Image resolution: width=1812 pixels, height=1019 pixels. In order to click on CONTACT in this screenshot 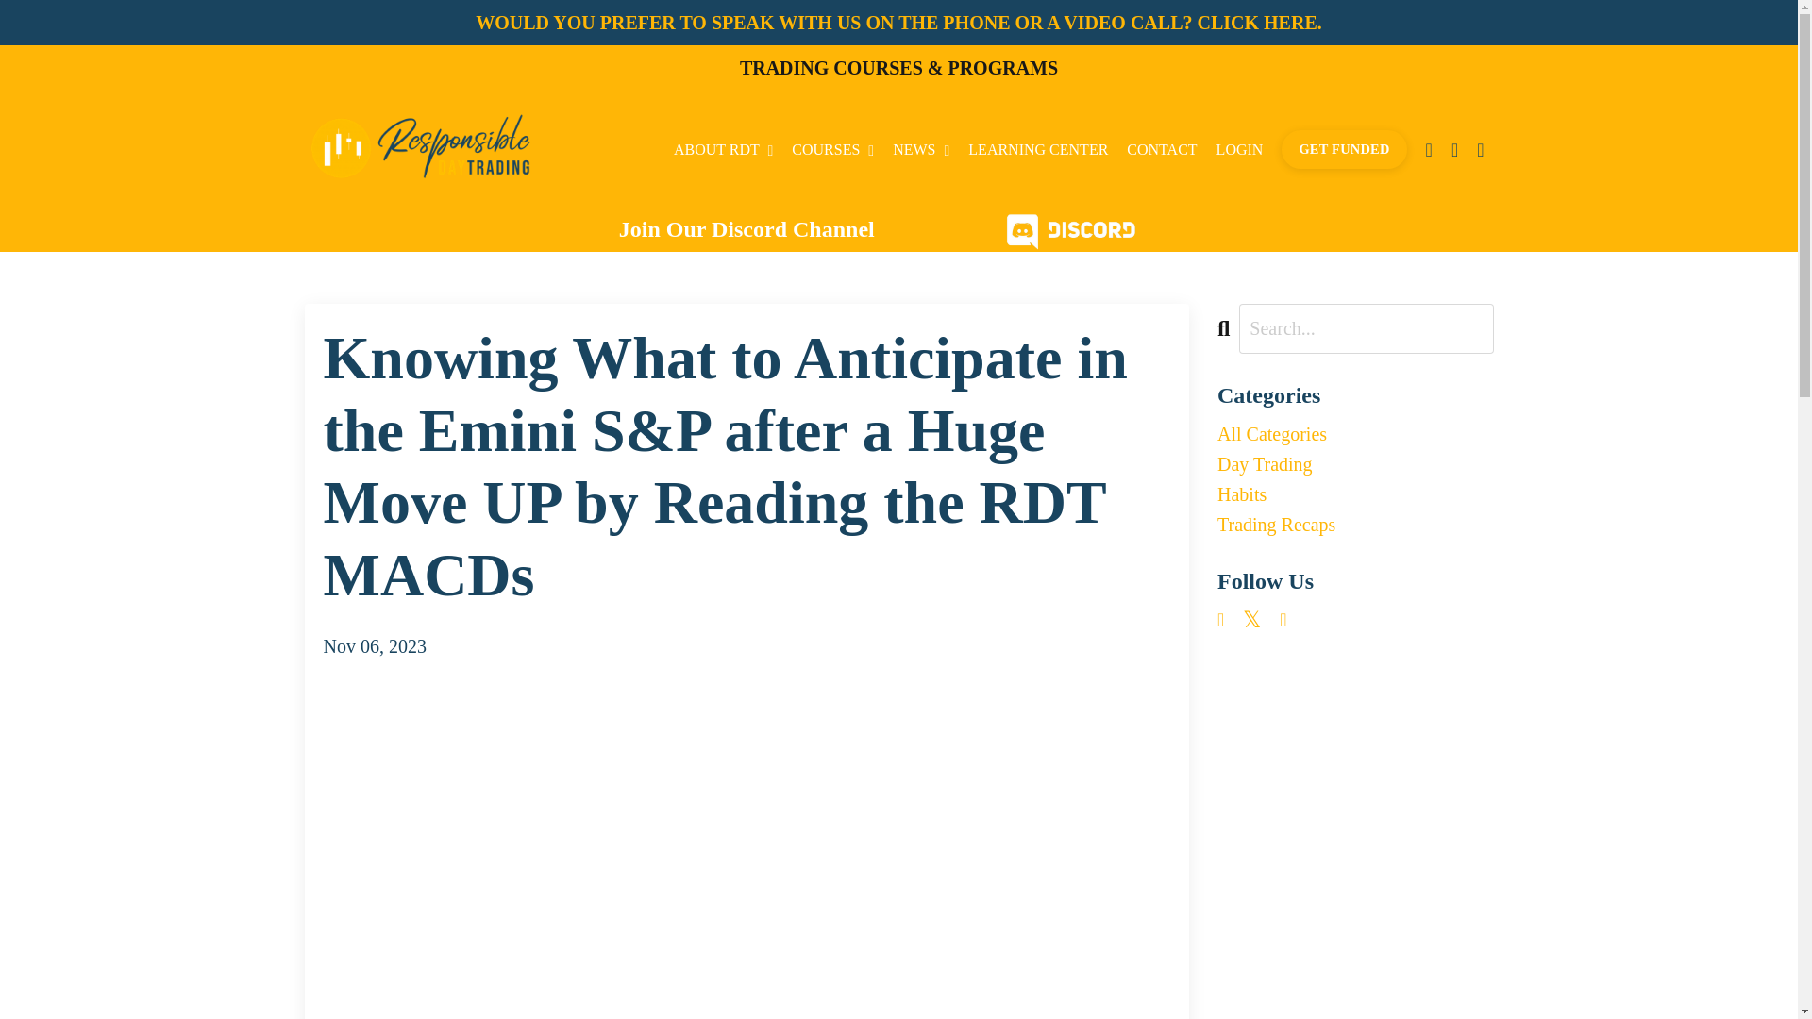, I will do `click(1161, 149)`.